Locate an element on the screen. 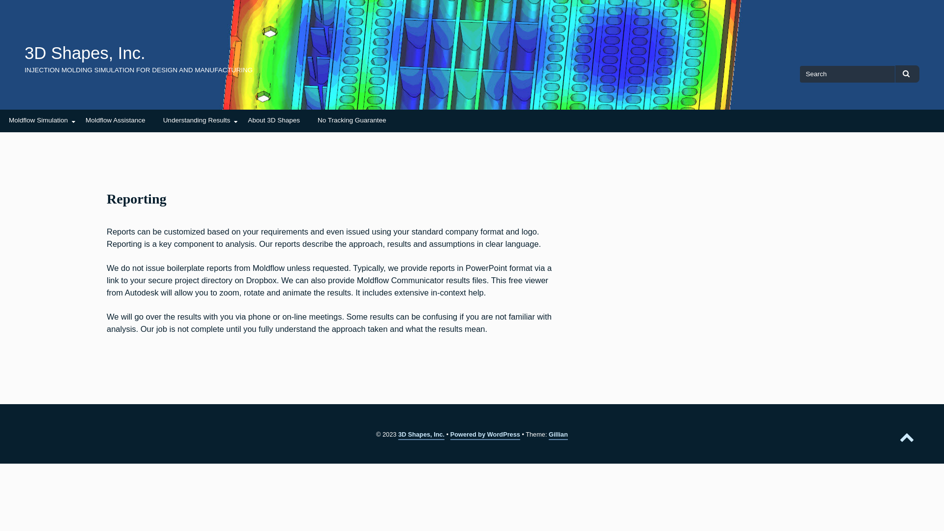  Powered by WordPress is located at coordinates (485, 436).